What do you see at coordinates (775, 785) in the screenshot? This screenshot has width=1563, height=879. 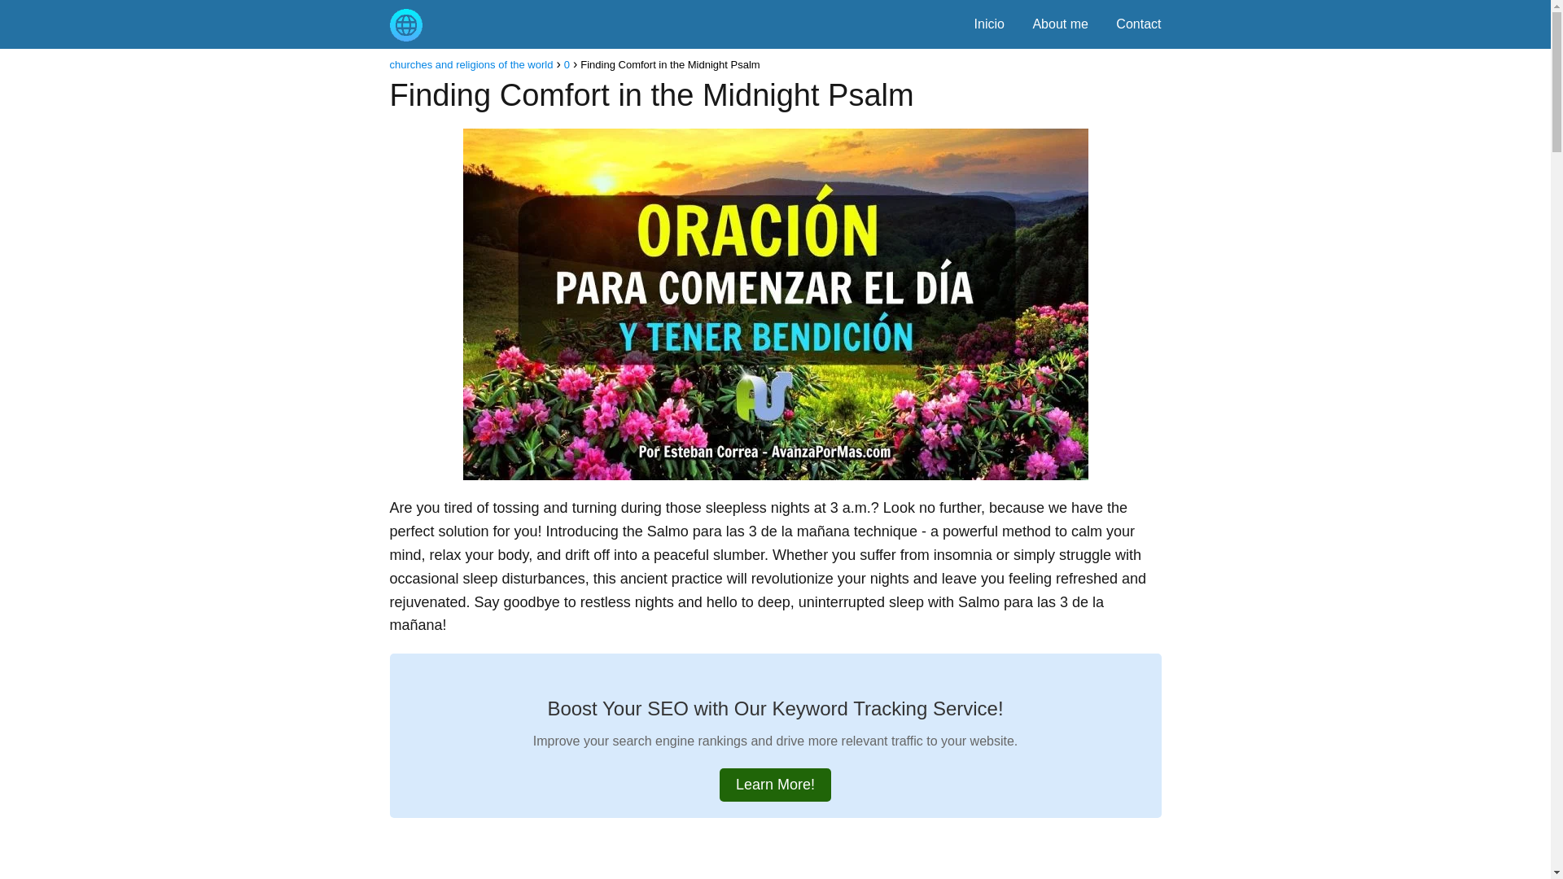 I see `Learn More!` at bounding box center [775, 785].